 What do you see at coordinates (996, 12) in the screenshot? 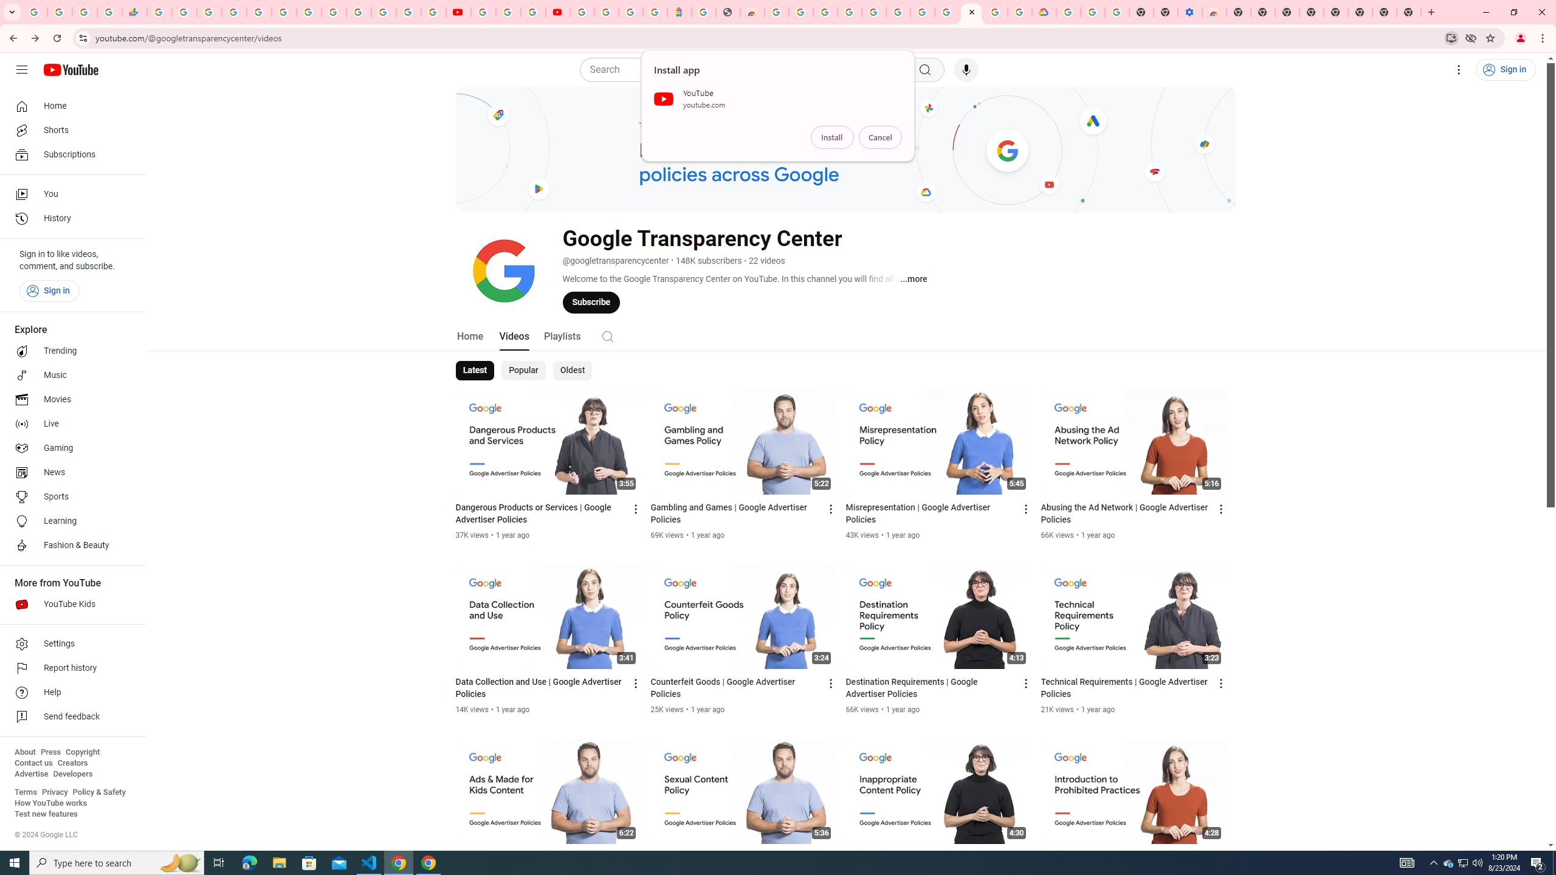
I see `Create your Google Account` at bounding box center [996, 12].